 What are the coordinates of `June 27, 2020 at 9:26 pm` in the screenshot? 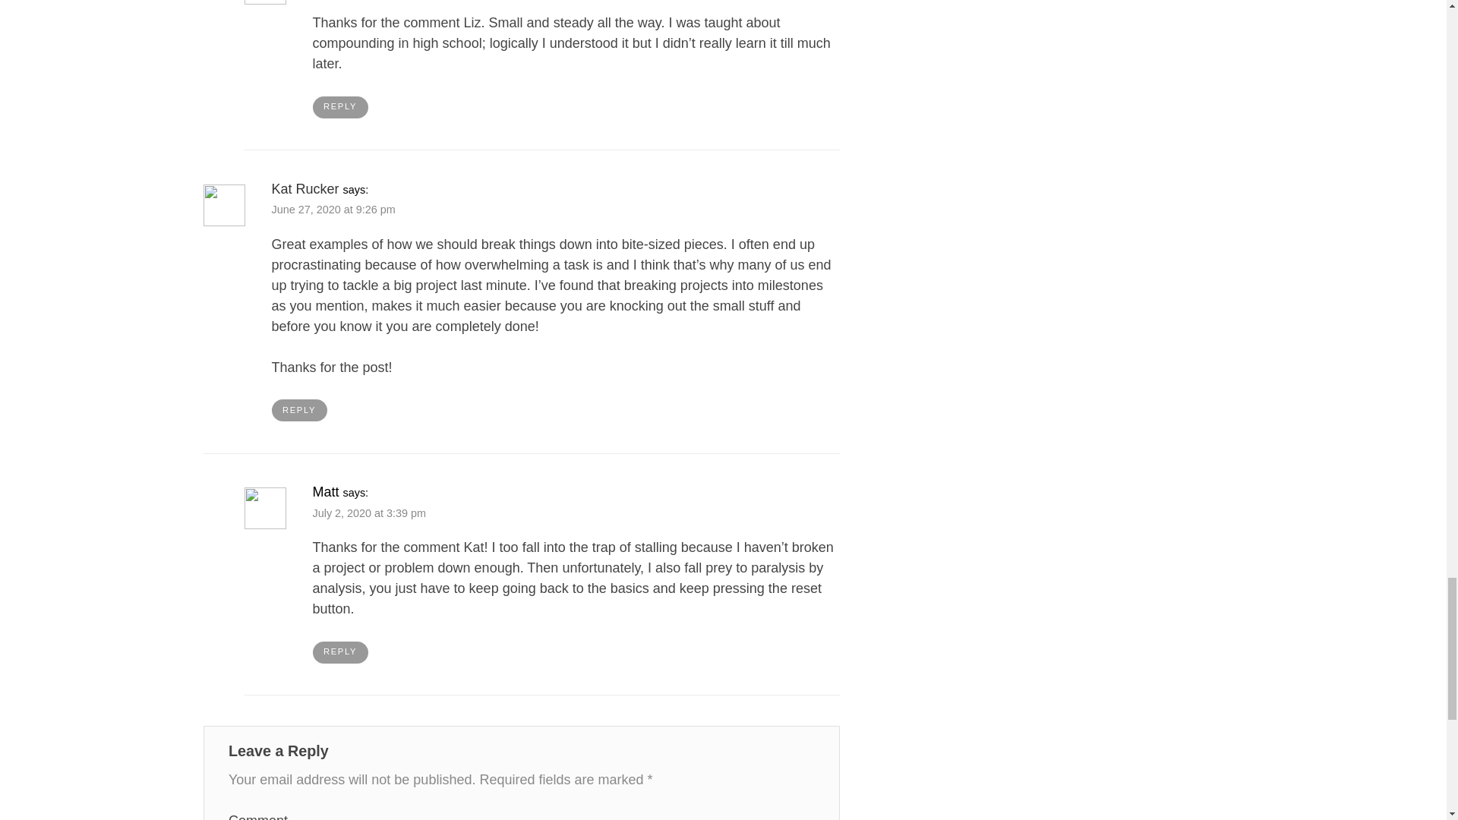 It's located at (333, 210).